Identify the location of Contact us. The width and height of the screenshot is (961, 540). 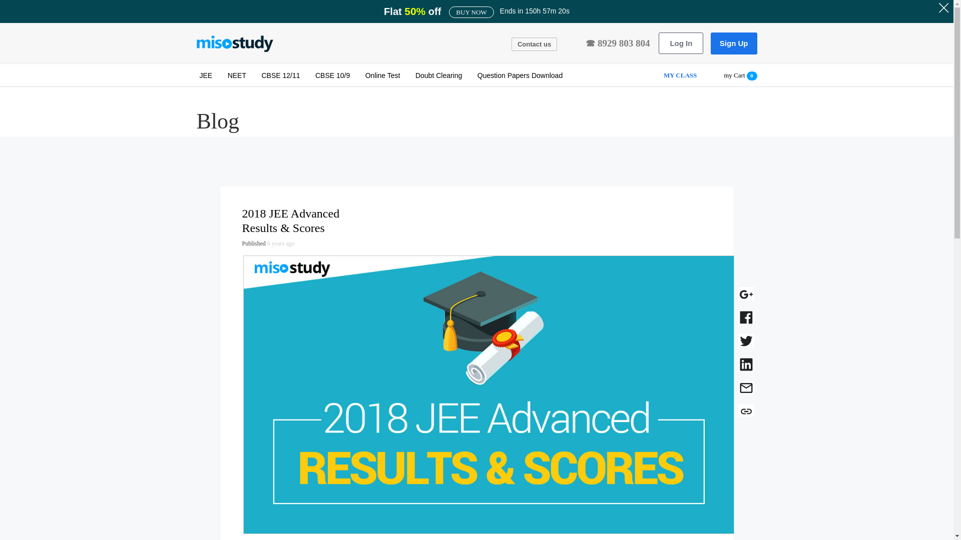
(534, 44).